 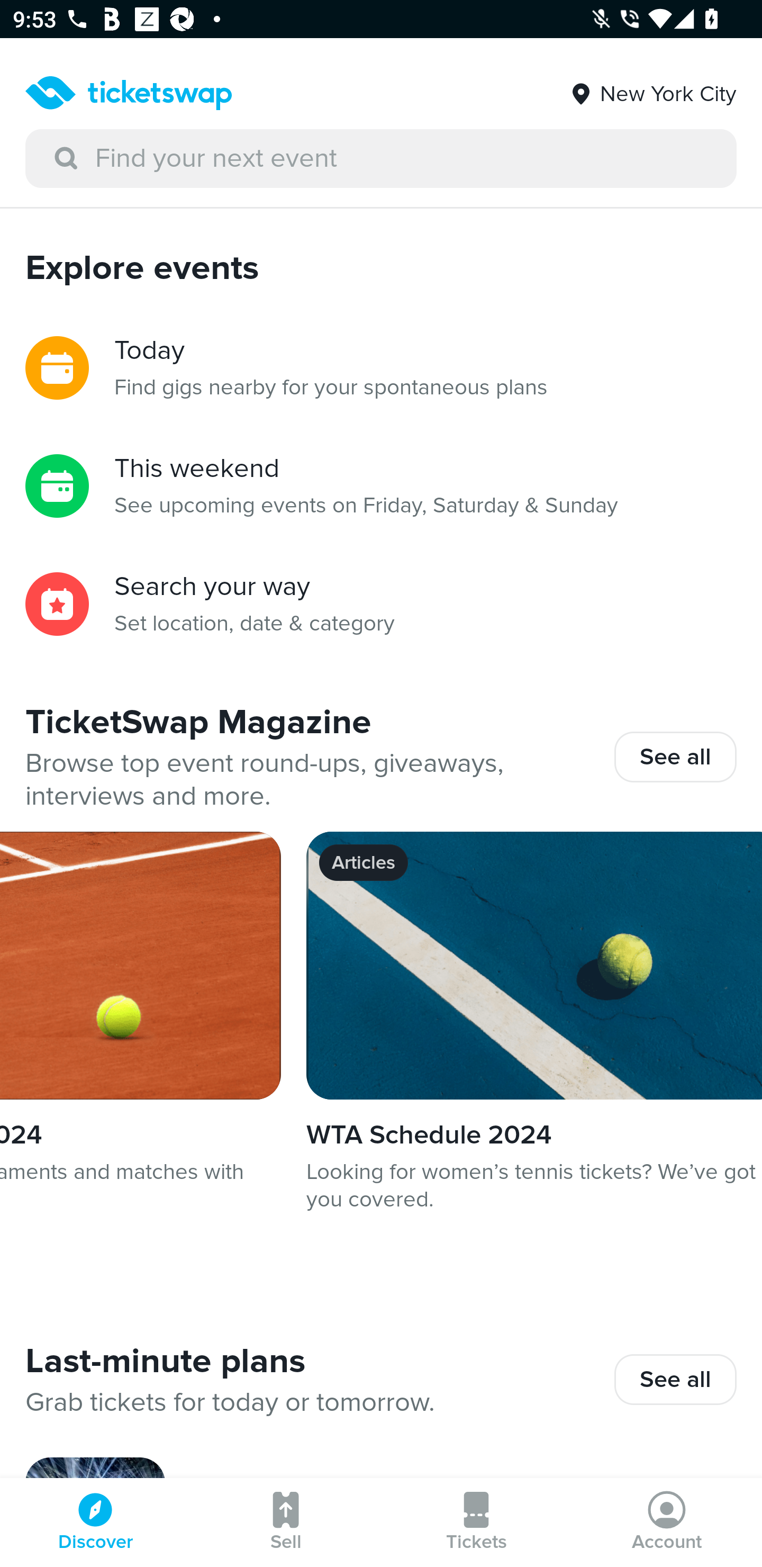 I want to click on See all, so click(x=675, y=1380).